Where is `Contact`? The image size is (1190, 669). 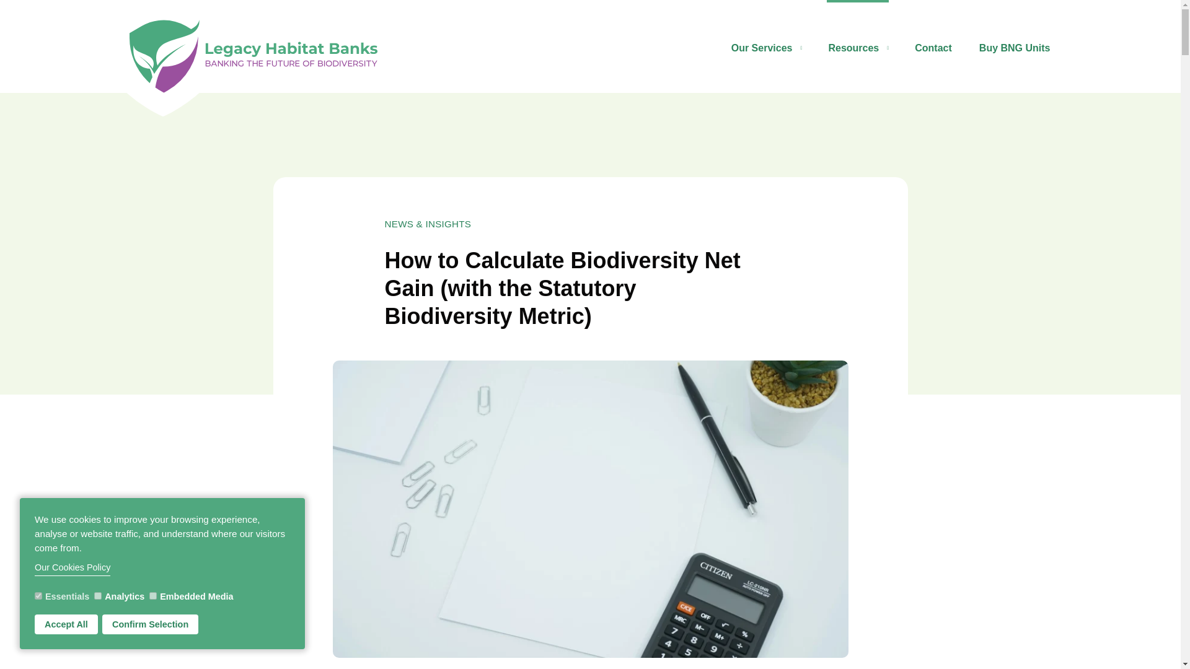
Contact is located at coordinates (933, 48).